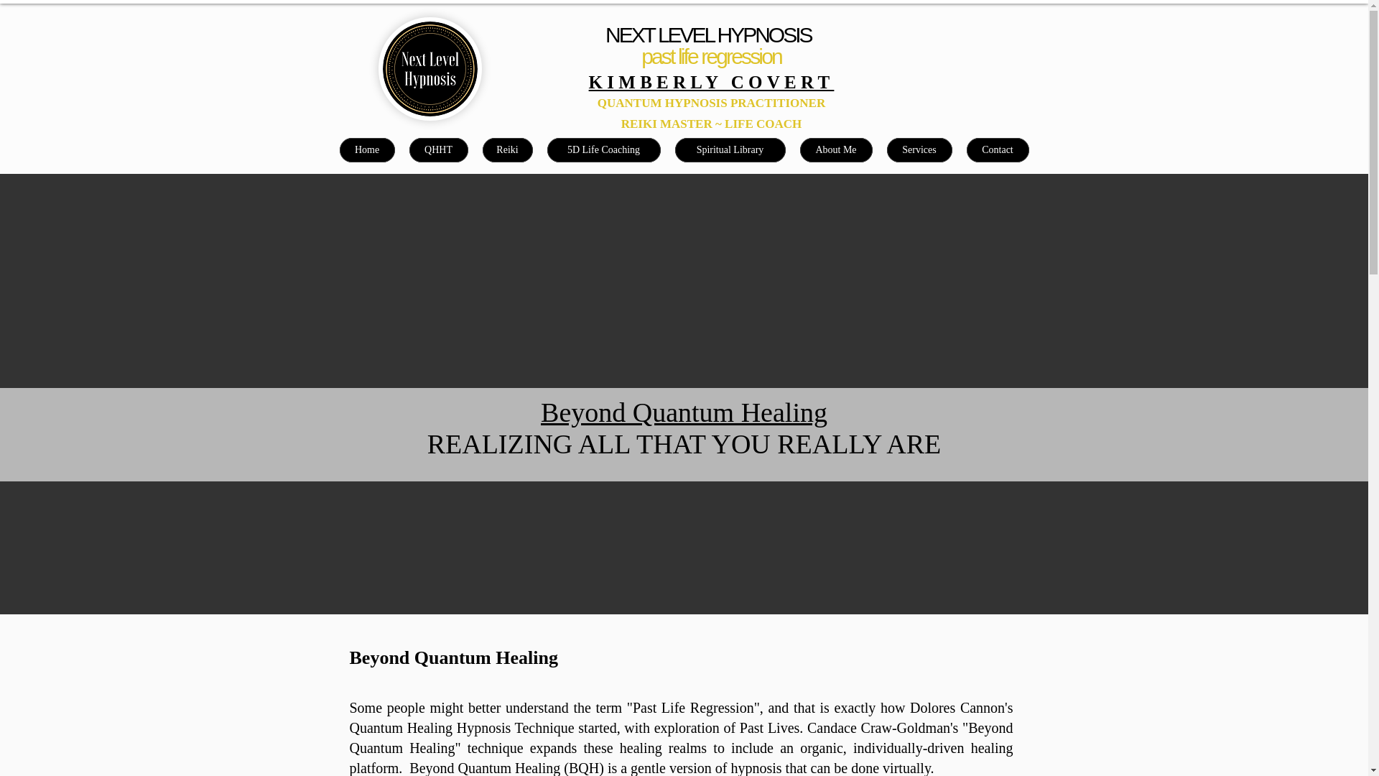  I want to click on Contact, so click(997, 149).